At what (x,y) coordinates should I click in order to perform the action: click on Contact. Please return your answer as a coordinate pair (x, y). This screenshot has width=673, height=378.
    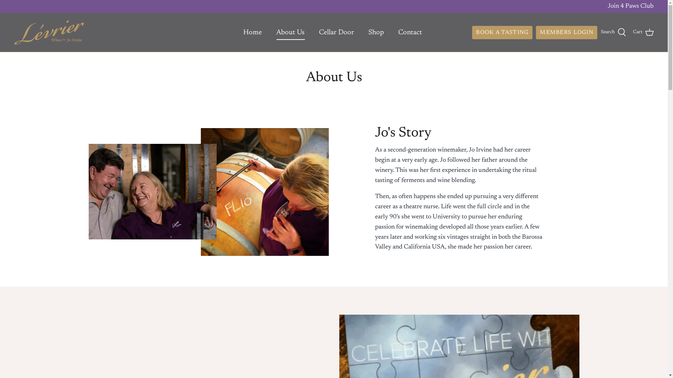
    Looking at the image, I should click on (410, 33).